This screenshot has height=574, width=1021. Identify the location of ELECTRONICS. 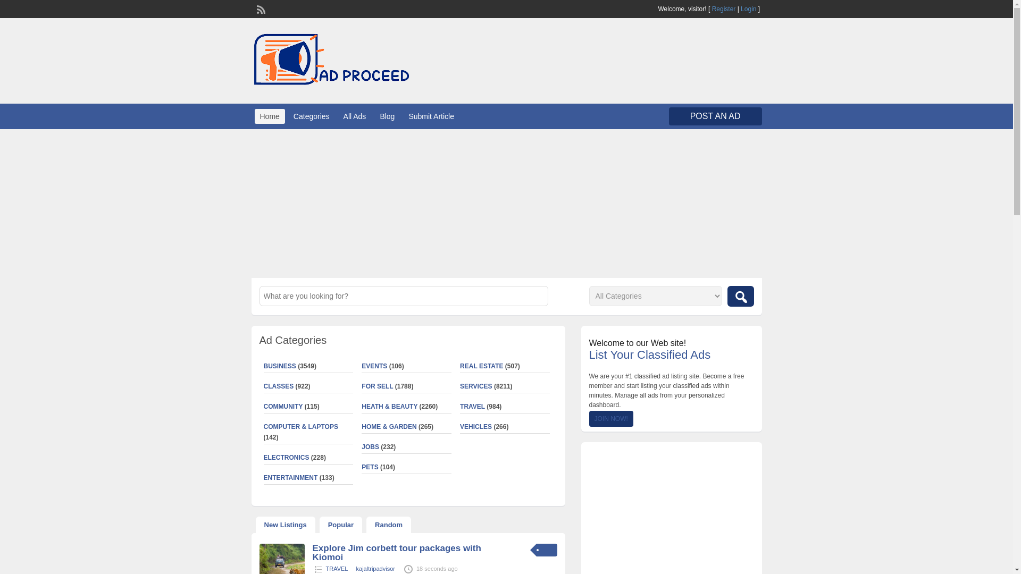
(286, 458).